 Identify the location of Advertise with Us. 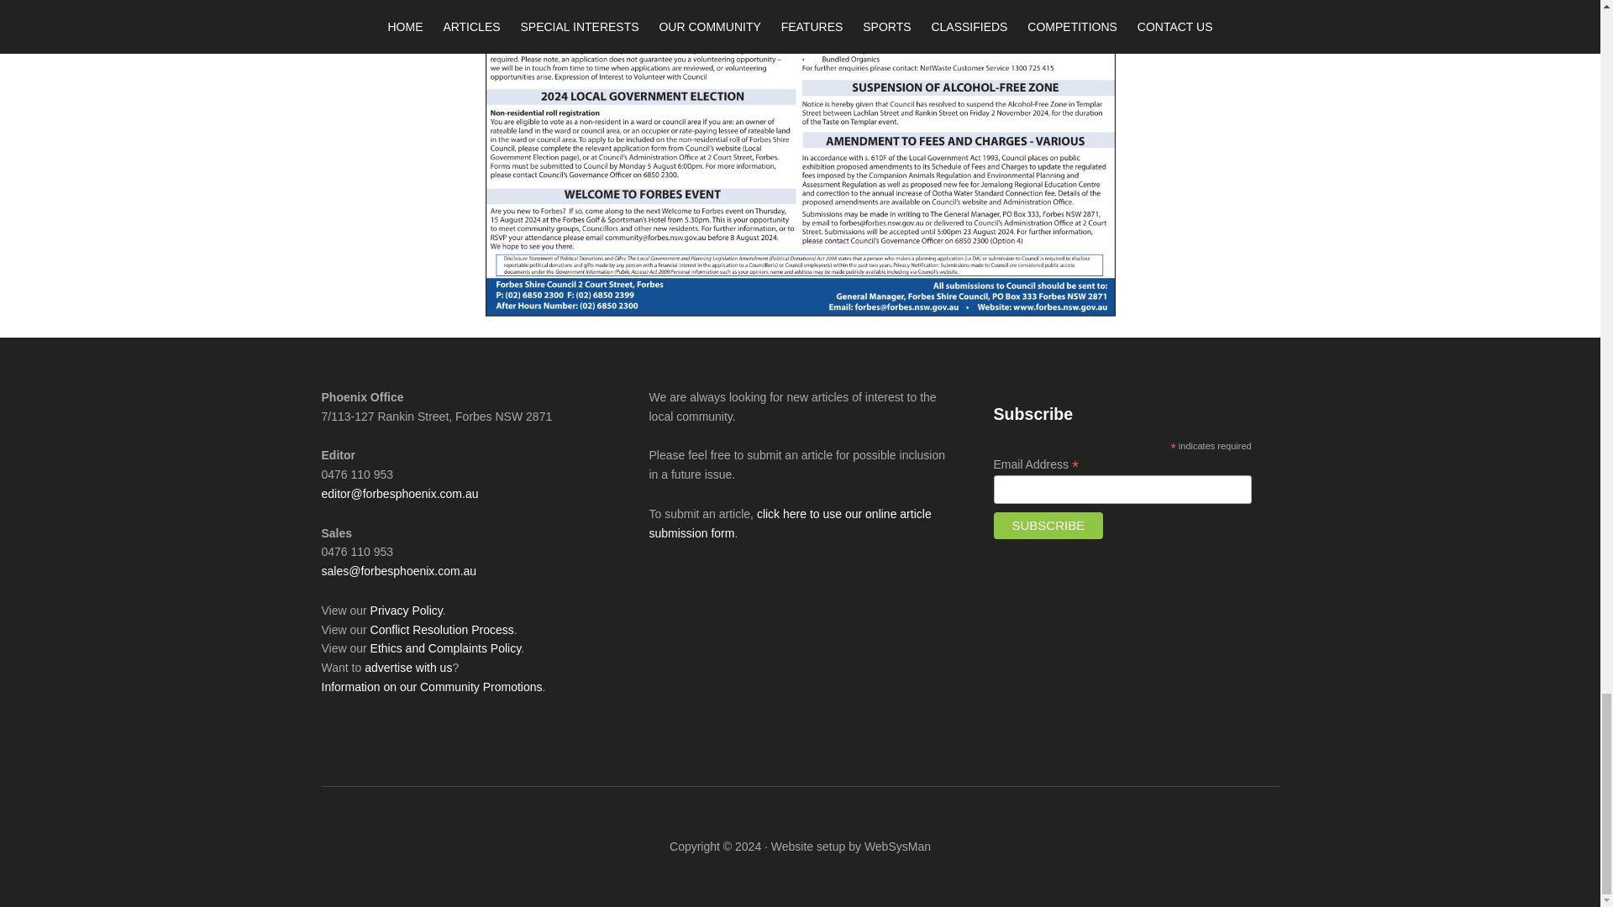
(407, 668).